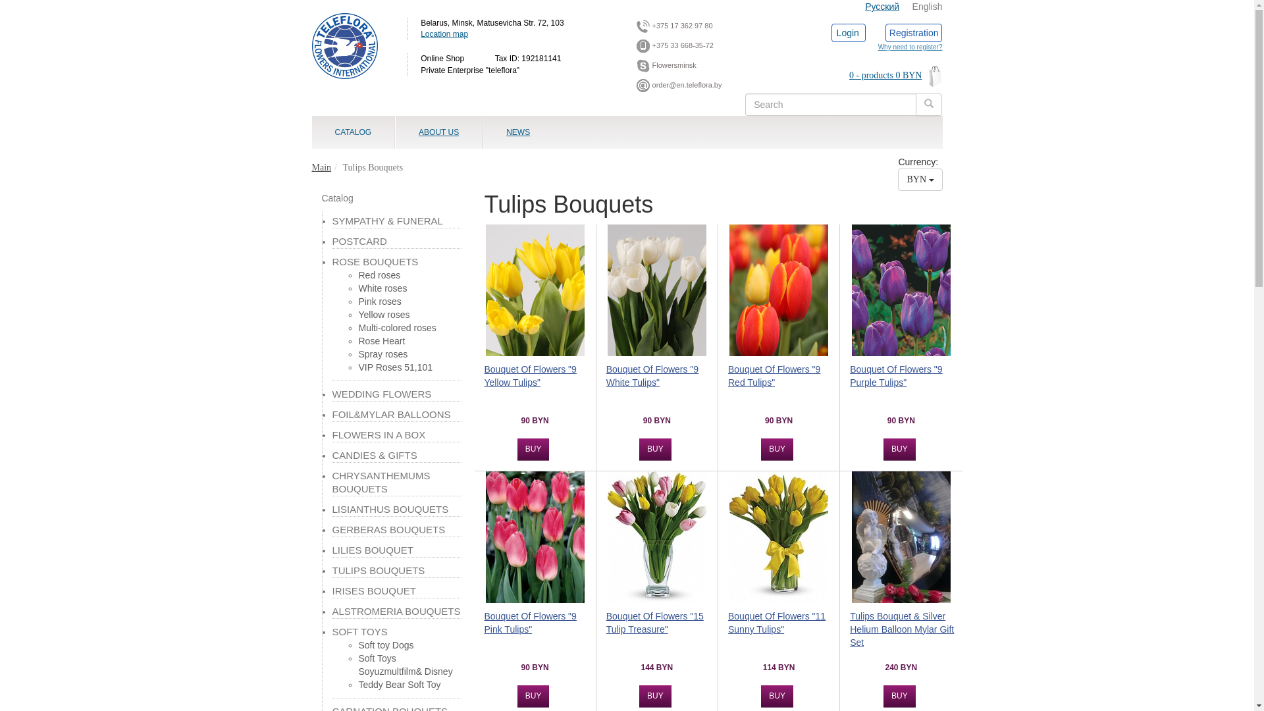  What do you see at coordinates (782, 628) in the screenshot?
I see `Bouquet Of Flowers "11 Sunny Tulips"` at bounding box center [782, 628].